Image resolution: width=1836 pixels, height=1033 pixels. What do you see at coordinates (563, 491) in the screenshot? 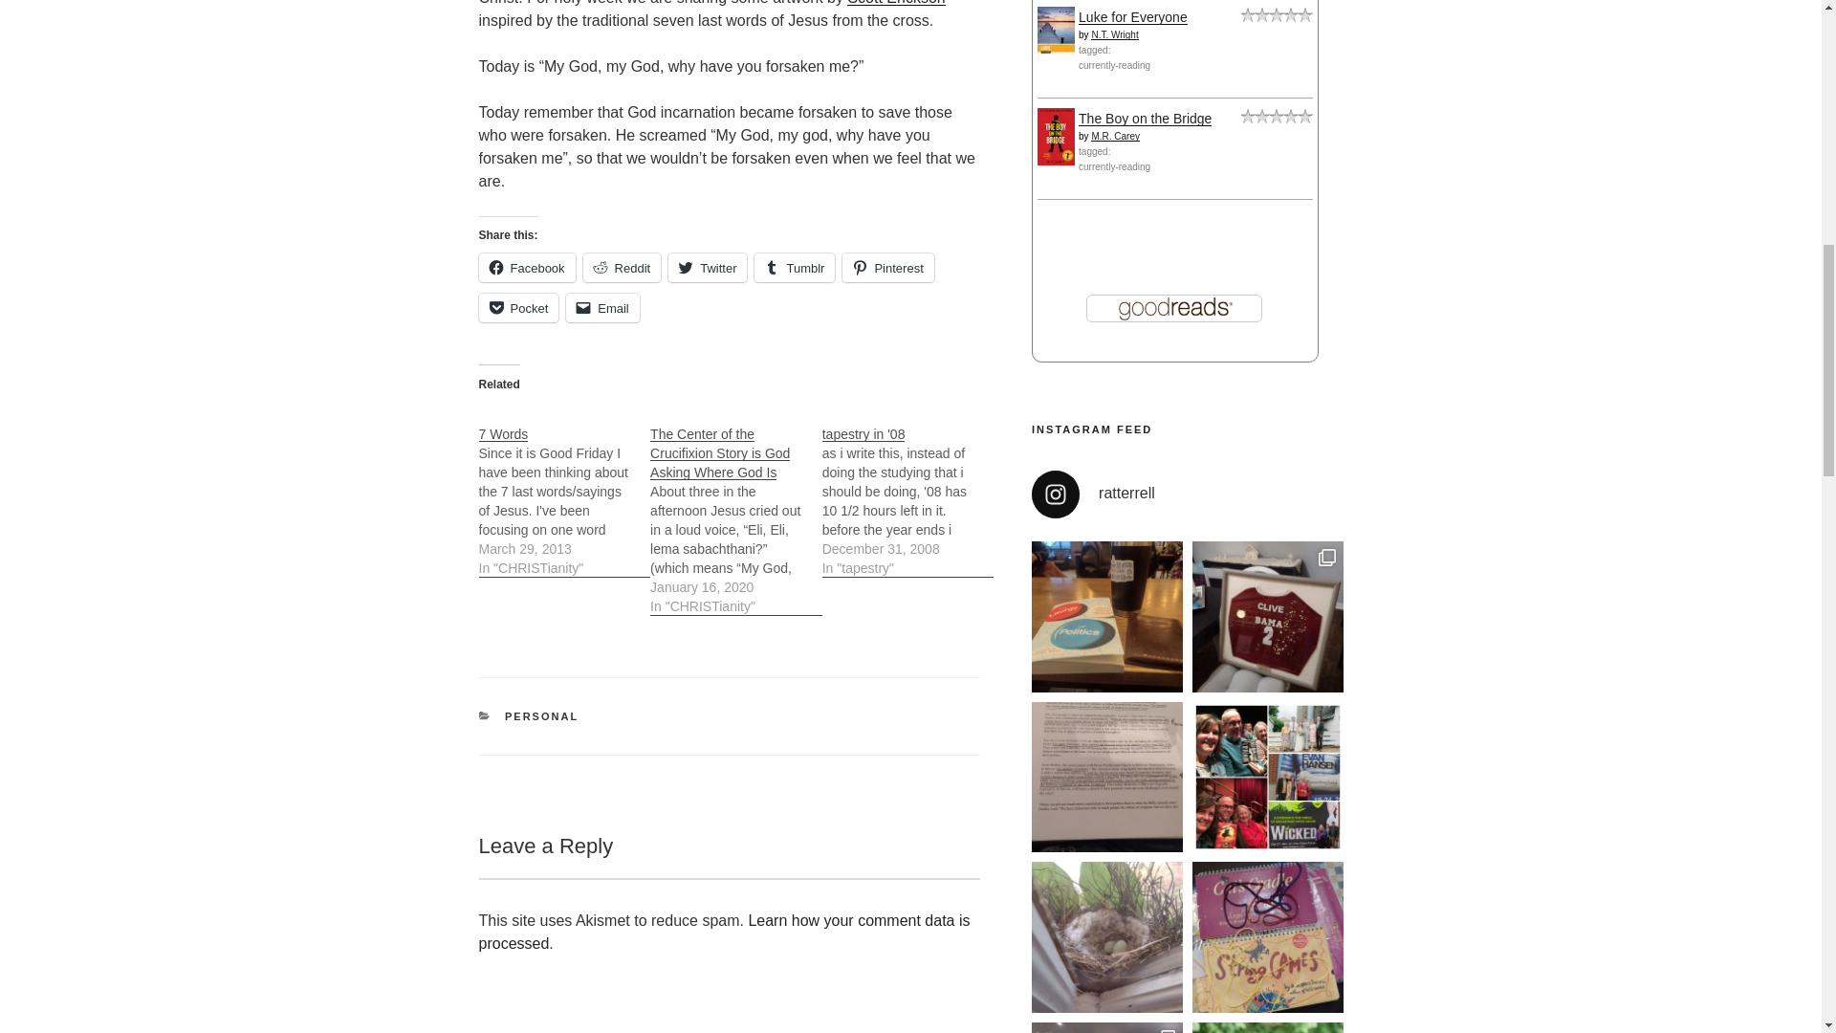
I see `7 Words` at bounding box center [563, 491].